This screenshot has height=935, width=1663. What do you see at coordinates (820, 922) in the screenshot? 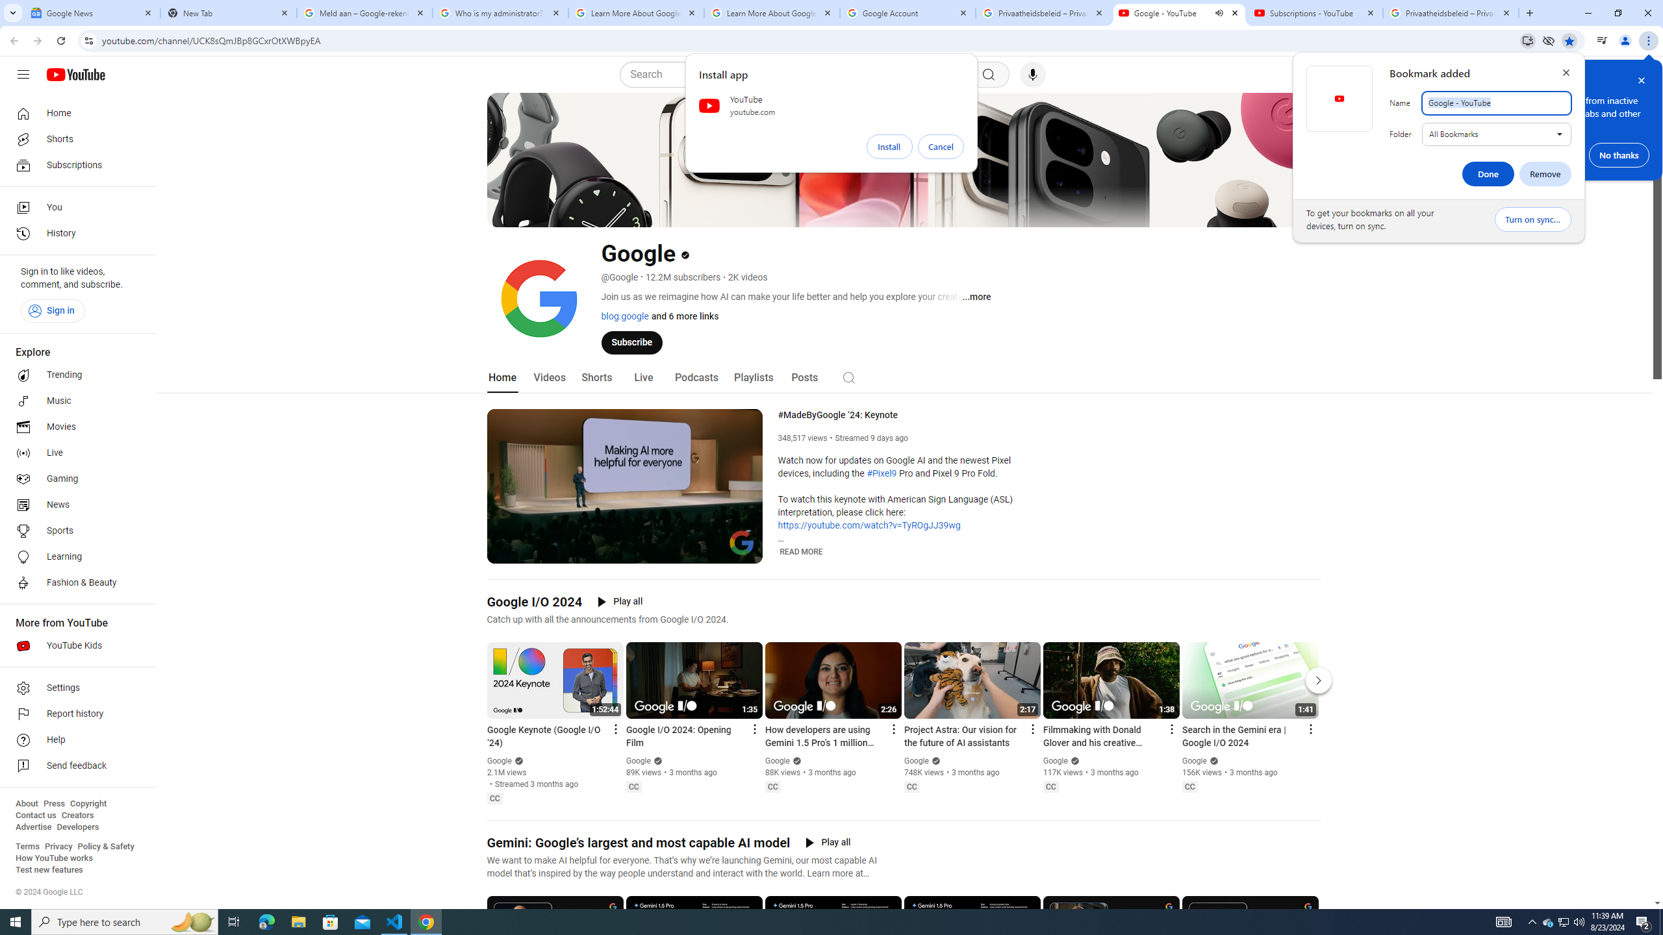
I see `Running applications` at bounding box center [820, 922].